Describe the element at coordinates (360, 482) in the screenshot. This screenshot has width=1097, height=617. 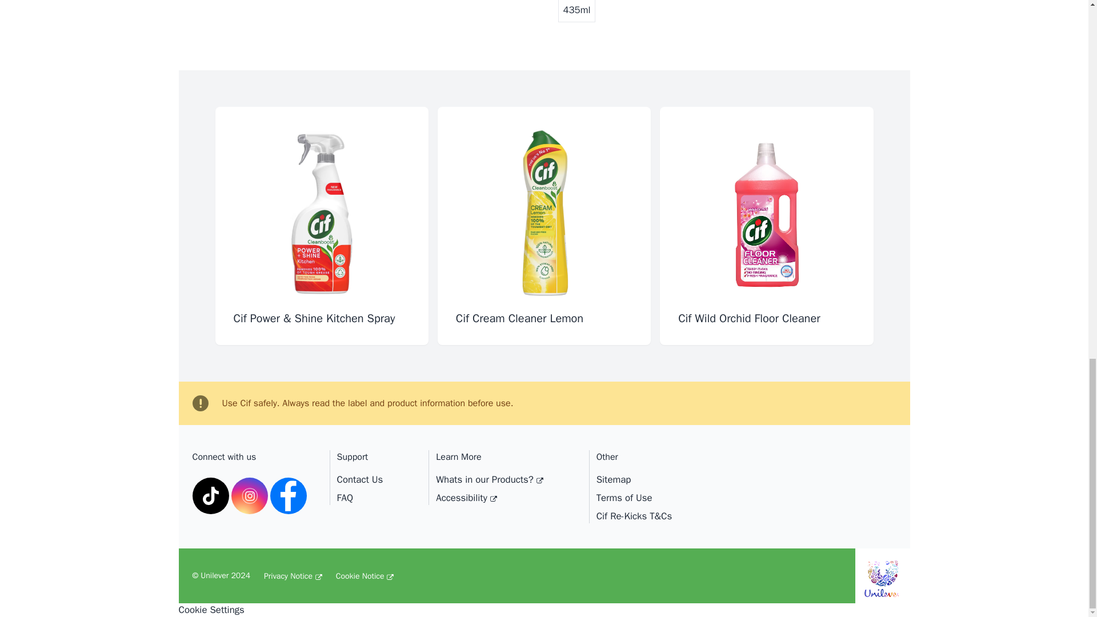
I see `Contact Us` at that location.